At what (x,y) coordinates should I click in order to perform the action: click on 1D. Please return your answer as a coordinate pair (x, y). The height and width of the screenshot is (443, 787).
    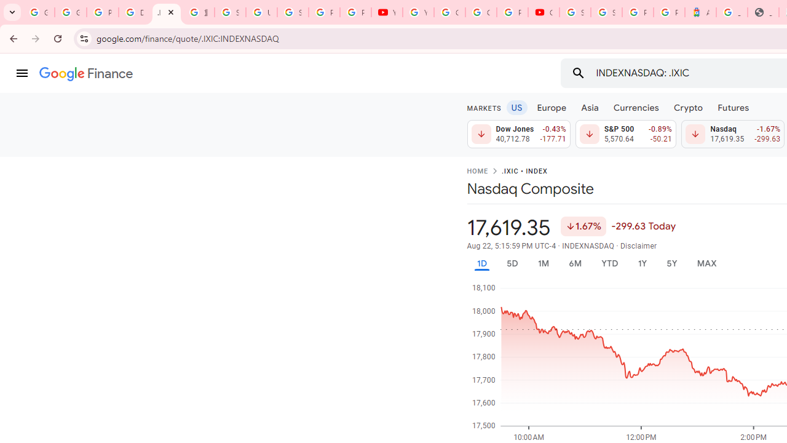
    Looking at the image, I should click on (481, 263).